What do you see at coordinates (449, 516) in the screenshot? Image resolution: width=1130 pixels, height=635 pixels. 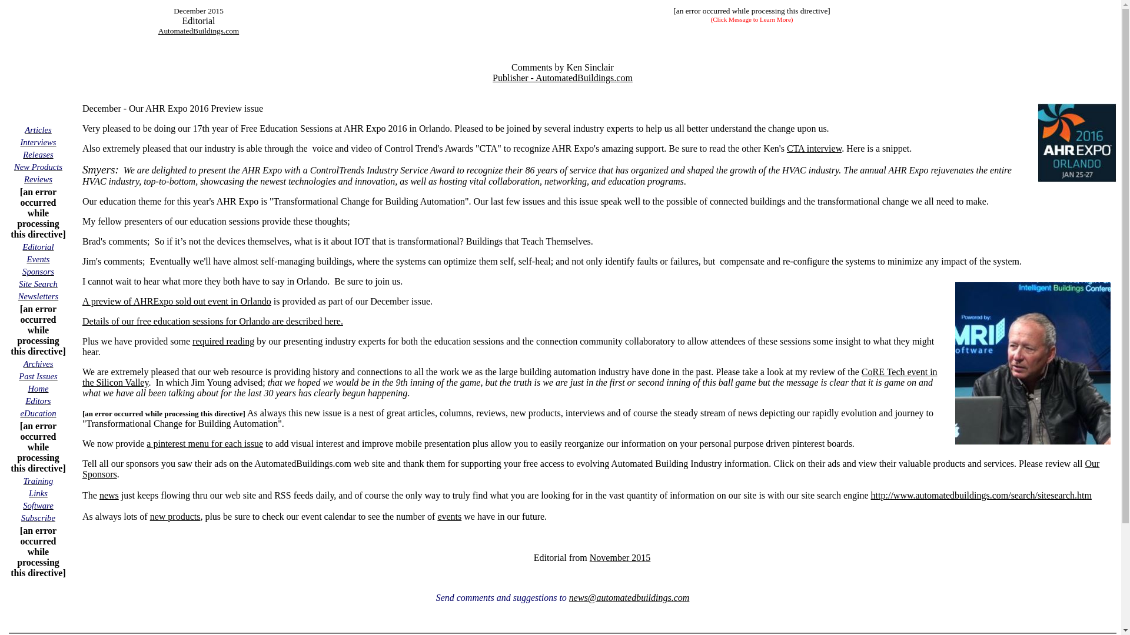 I see `events` at bounding box center [449, 516].